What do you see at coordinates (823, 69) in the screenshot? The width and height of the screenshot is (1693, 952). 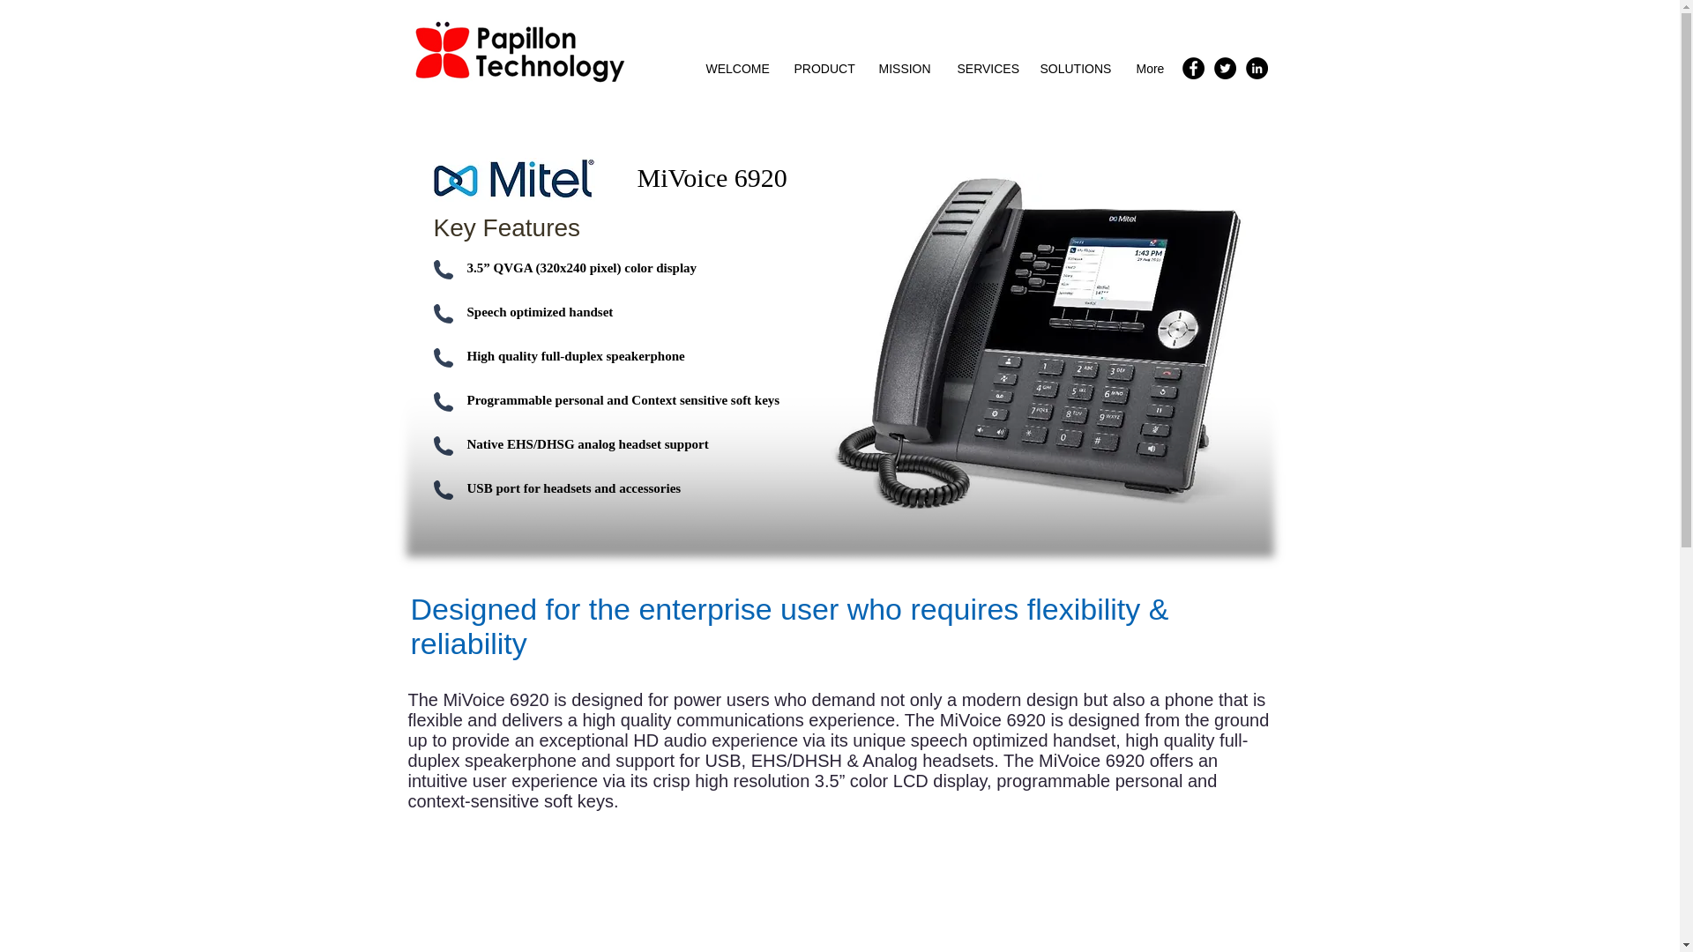 I see `PRODUCT` at bounding box center [823, 69].